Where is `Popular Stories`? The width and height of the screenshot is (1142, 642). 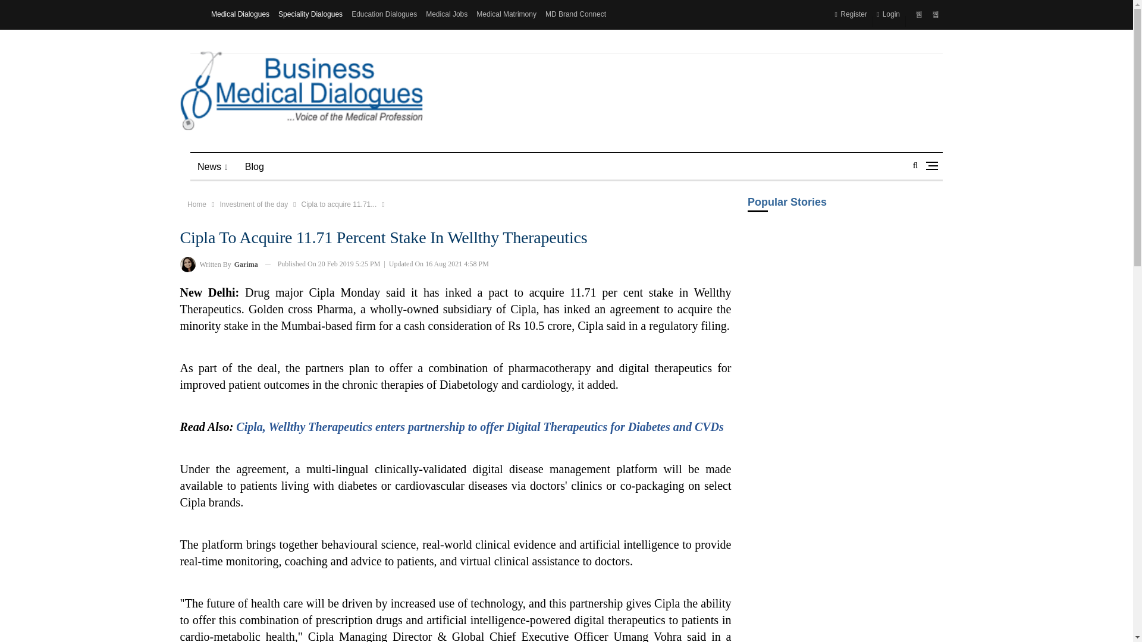 Popular Stories is located at coordinates (845, 210).